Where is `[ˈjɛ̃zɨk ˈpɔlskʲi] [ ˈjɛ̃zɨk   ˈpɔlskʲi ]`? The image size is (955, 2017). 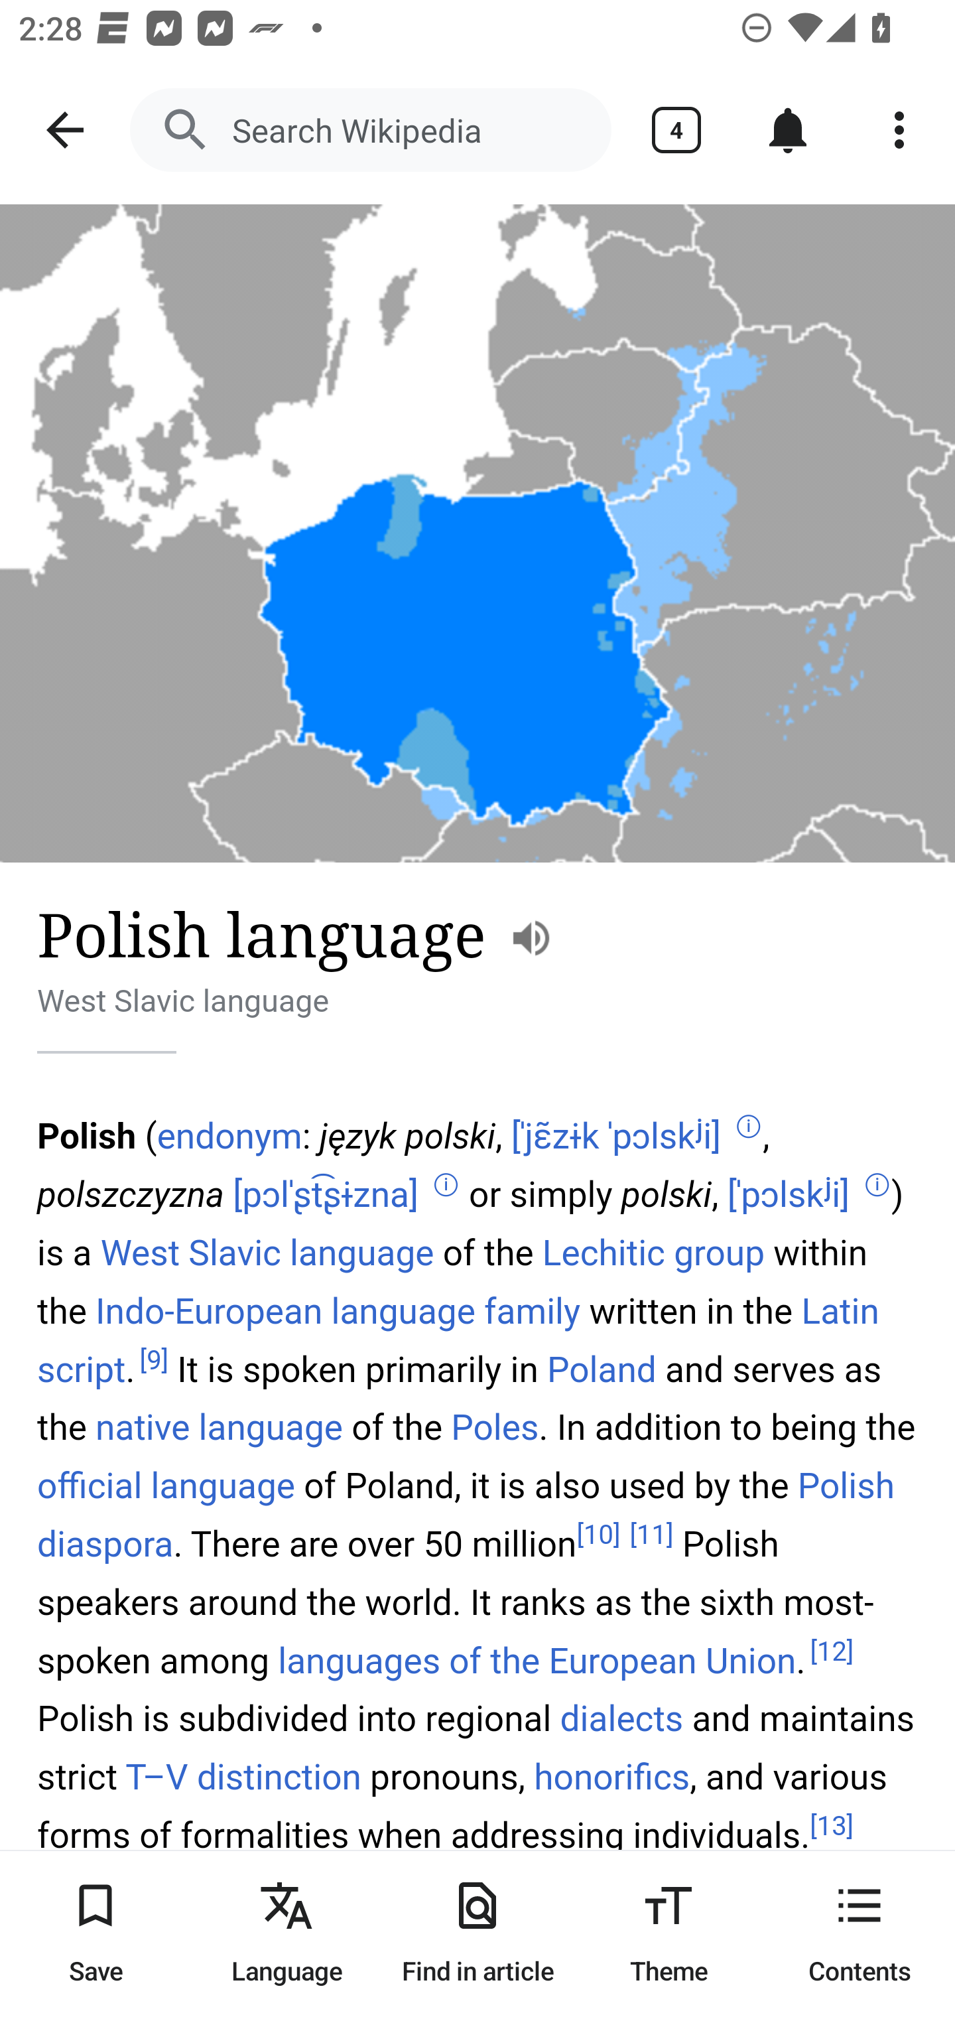 [ˈjɛ̃zɨk ˈpɔlskʲi] [ ˈjɛ̃zɨk   ˈpɔlskʲi ] is located at coordinates (616, 1136).